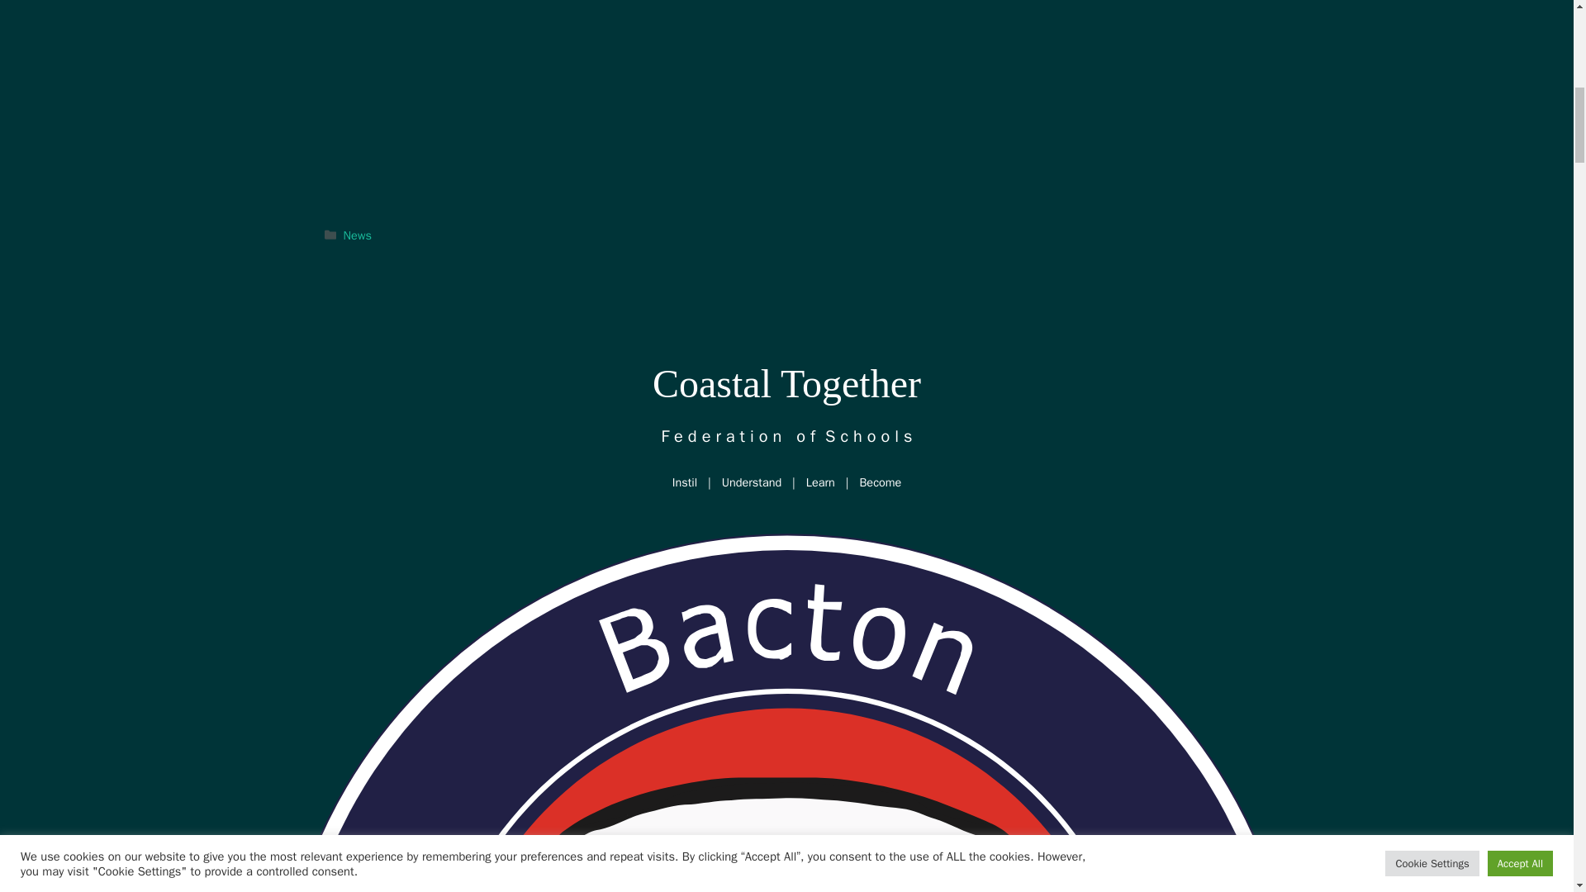  What do you see at coordinates (357, 235) in the screenshot?
I see `News` at bounding box center [357, 235].